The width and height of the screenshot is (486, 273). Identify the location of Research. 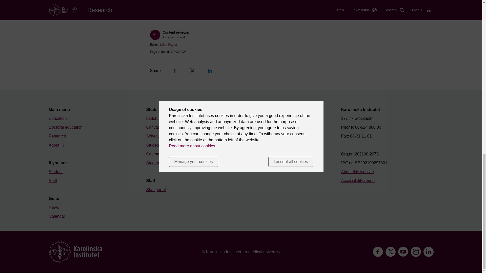
(57, 136).